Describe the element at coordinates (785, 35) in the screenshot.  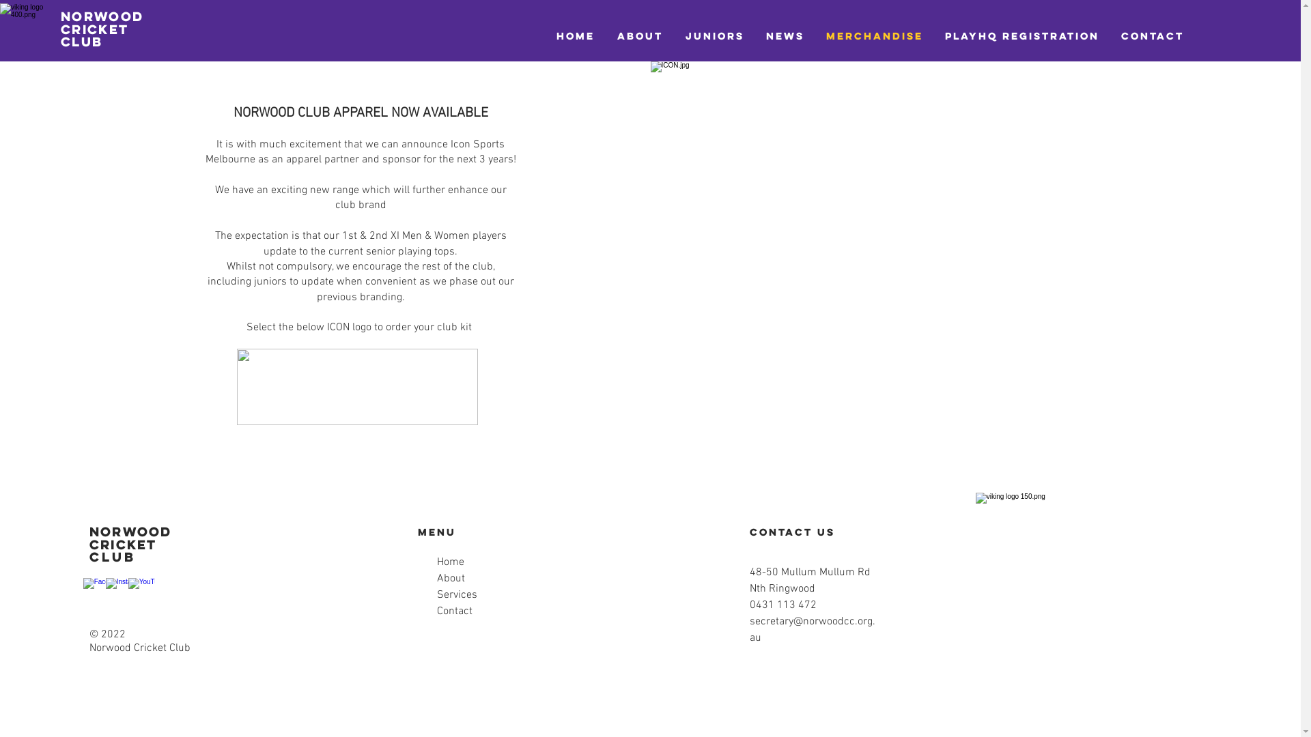
I see `News` at that location.